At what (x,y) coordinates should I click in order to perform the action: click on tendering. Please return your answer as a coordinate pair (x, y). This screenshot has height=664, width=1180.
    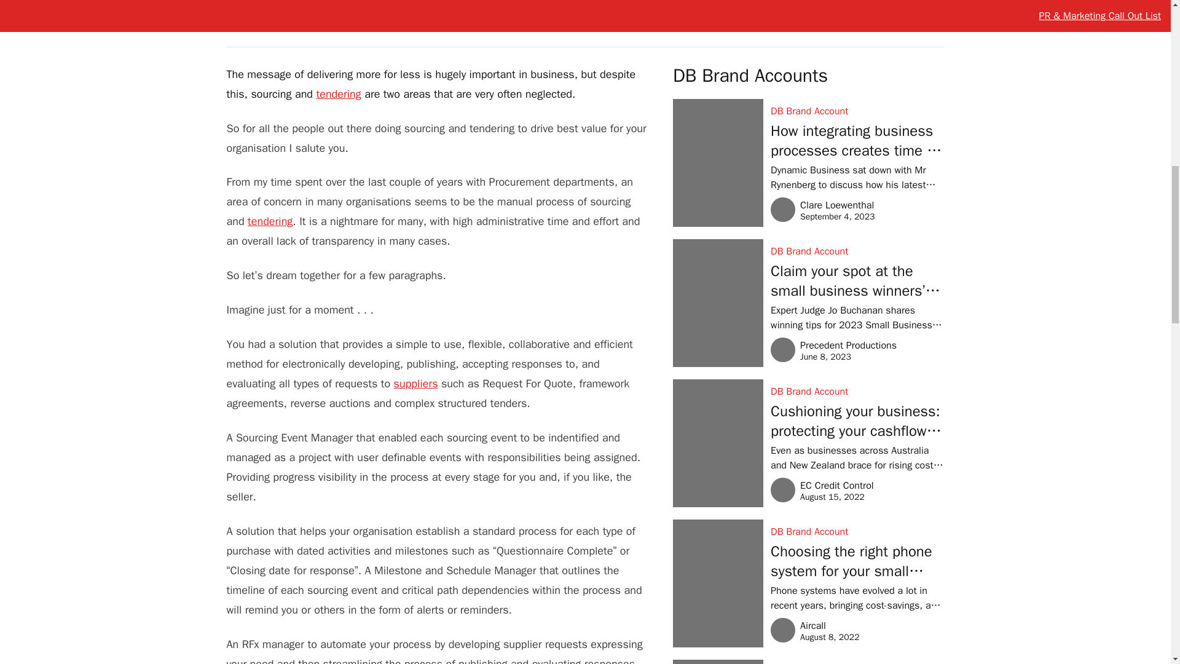
    Looking at the image, I should click on (338, 93).